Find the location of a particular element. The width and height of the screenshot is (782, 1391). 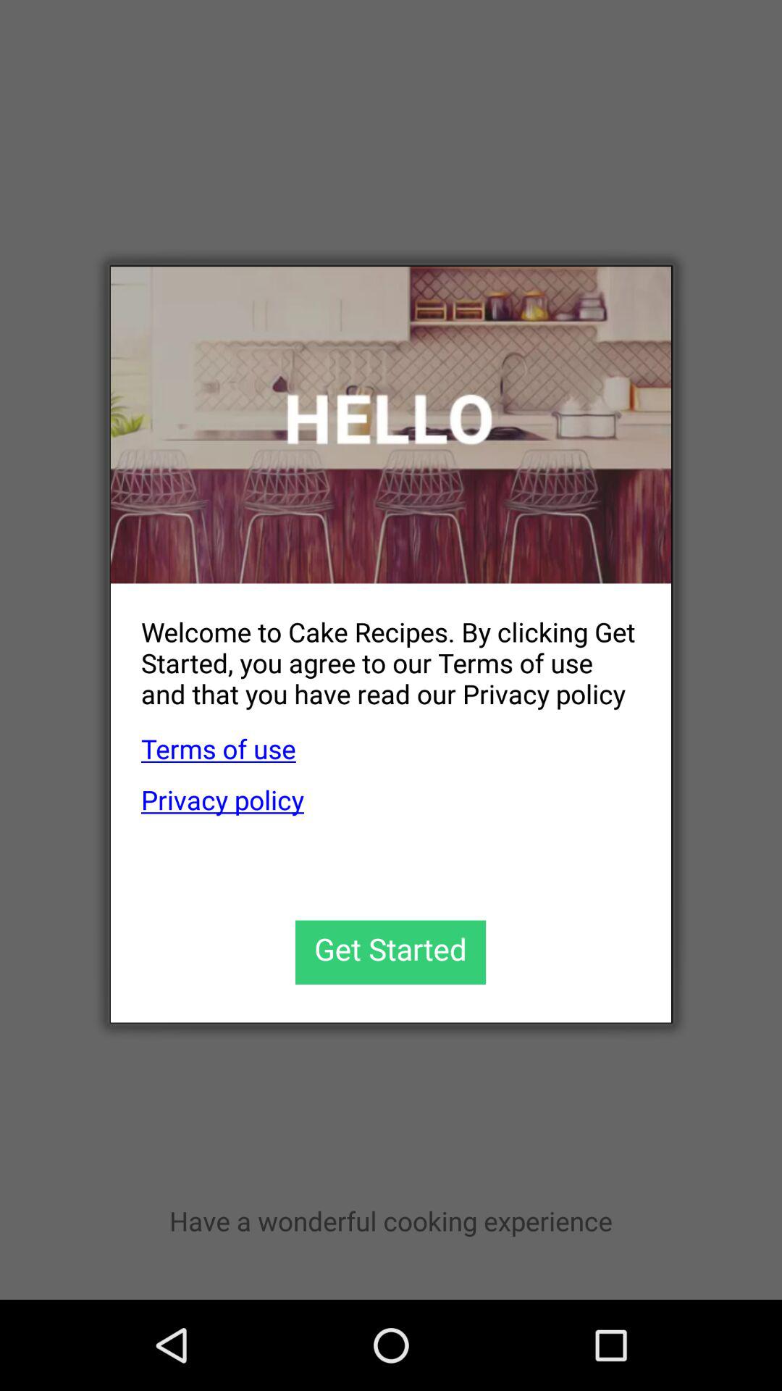

move to next screen is located at coordinates (391, 952).